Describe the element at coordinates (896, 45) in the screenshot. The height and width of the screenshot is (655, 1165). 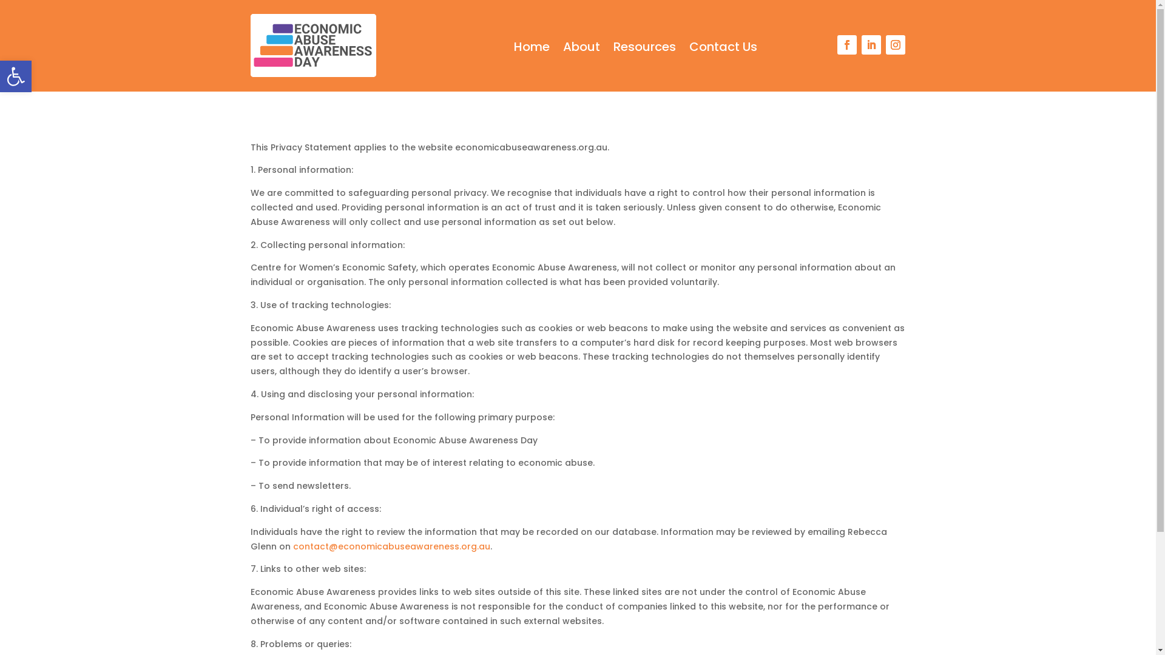
I see `Follow on Instagram` at that location.